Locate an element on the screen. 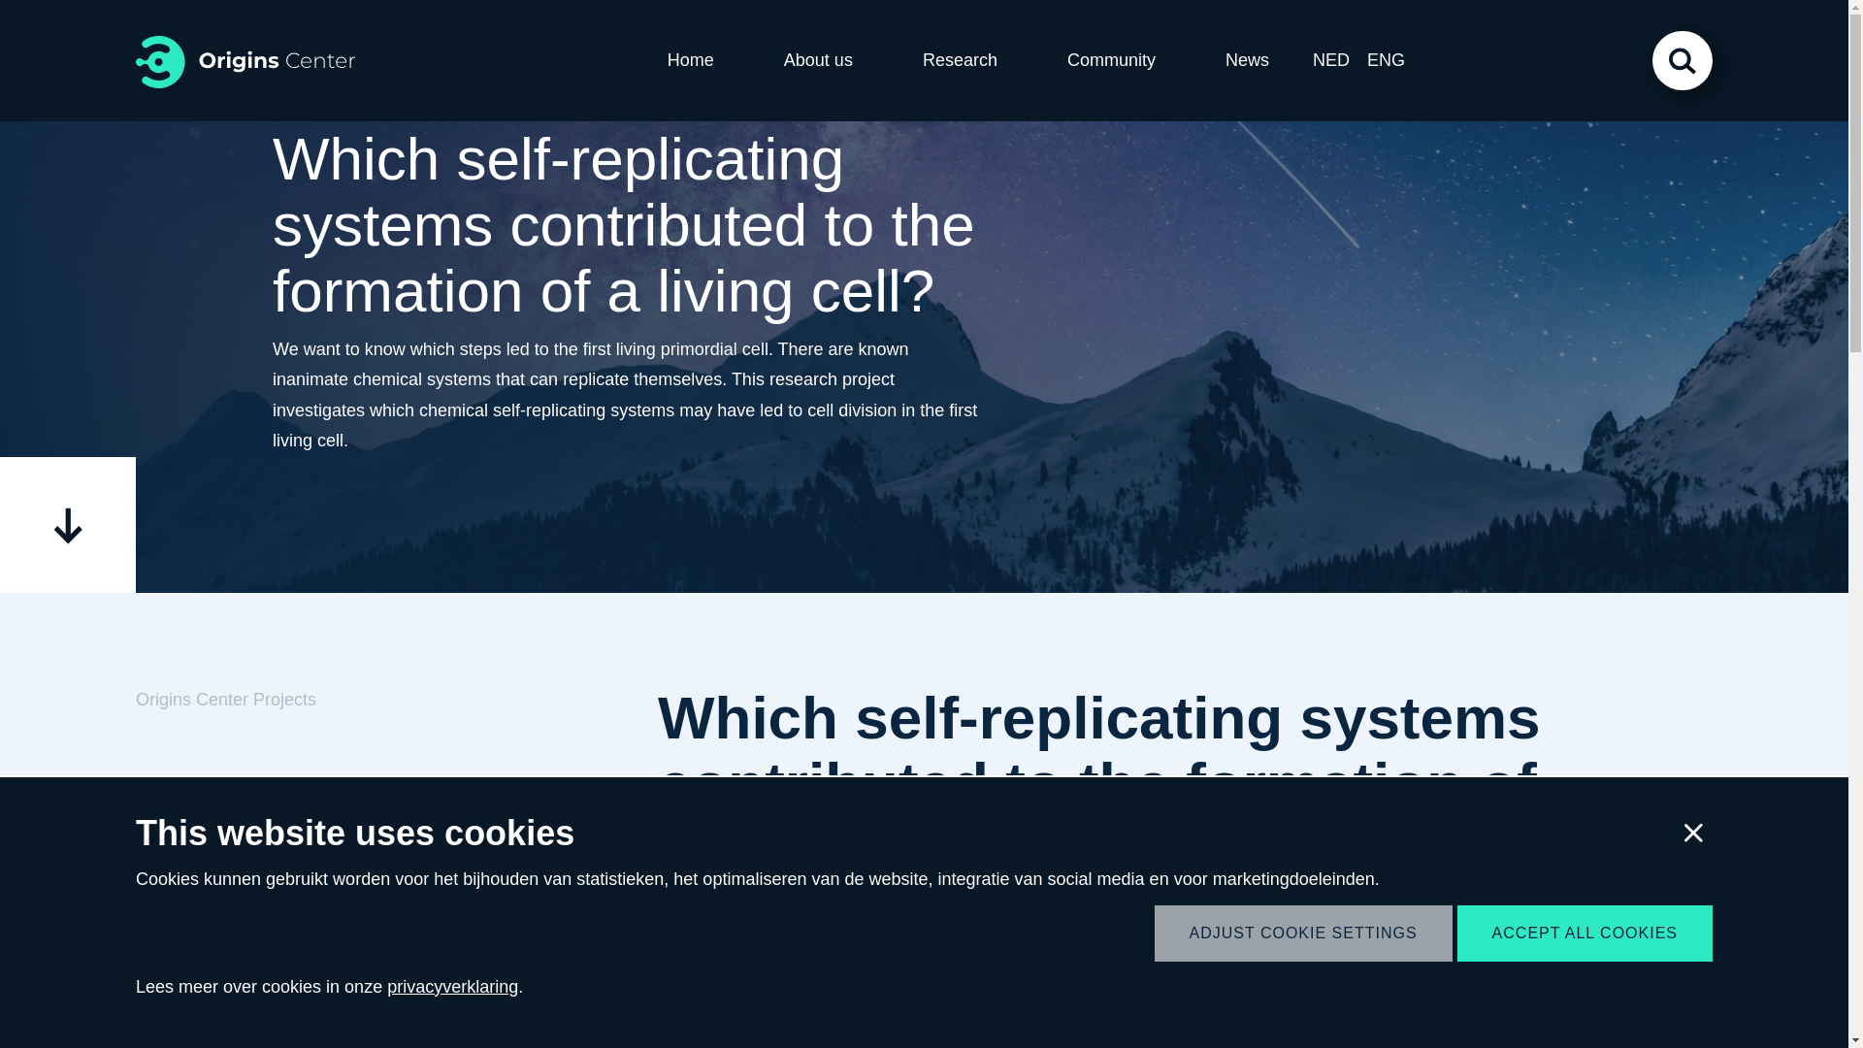 This screenshot has width=1863, height=1048. Origins Center Projects is located at coordinates (328, 970).